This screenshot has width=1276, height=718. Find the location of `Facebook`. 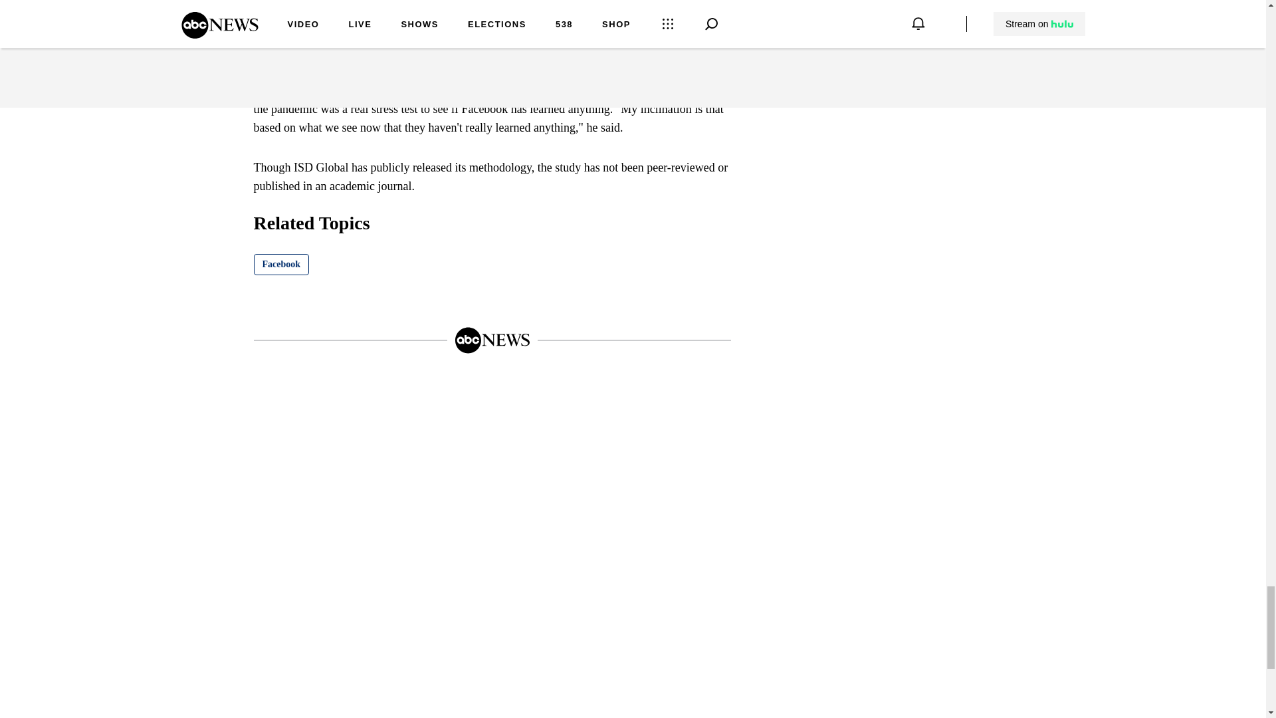

Facebook is located at coordinates (282, 265).